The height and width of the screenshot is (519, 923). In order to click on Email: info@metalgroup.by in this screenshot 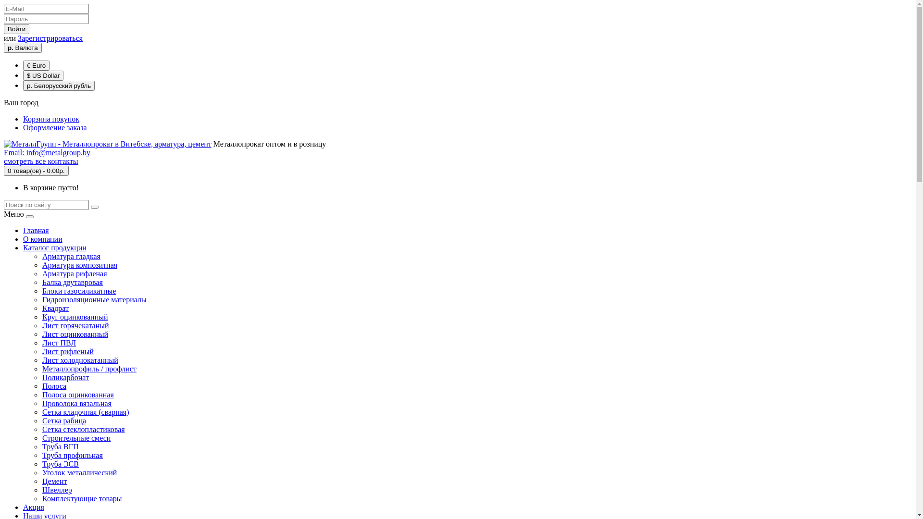, I will do `click(47, 153)`.